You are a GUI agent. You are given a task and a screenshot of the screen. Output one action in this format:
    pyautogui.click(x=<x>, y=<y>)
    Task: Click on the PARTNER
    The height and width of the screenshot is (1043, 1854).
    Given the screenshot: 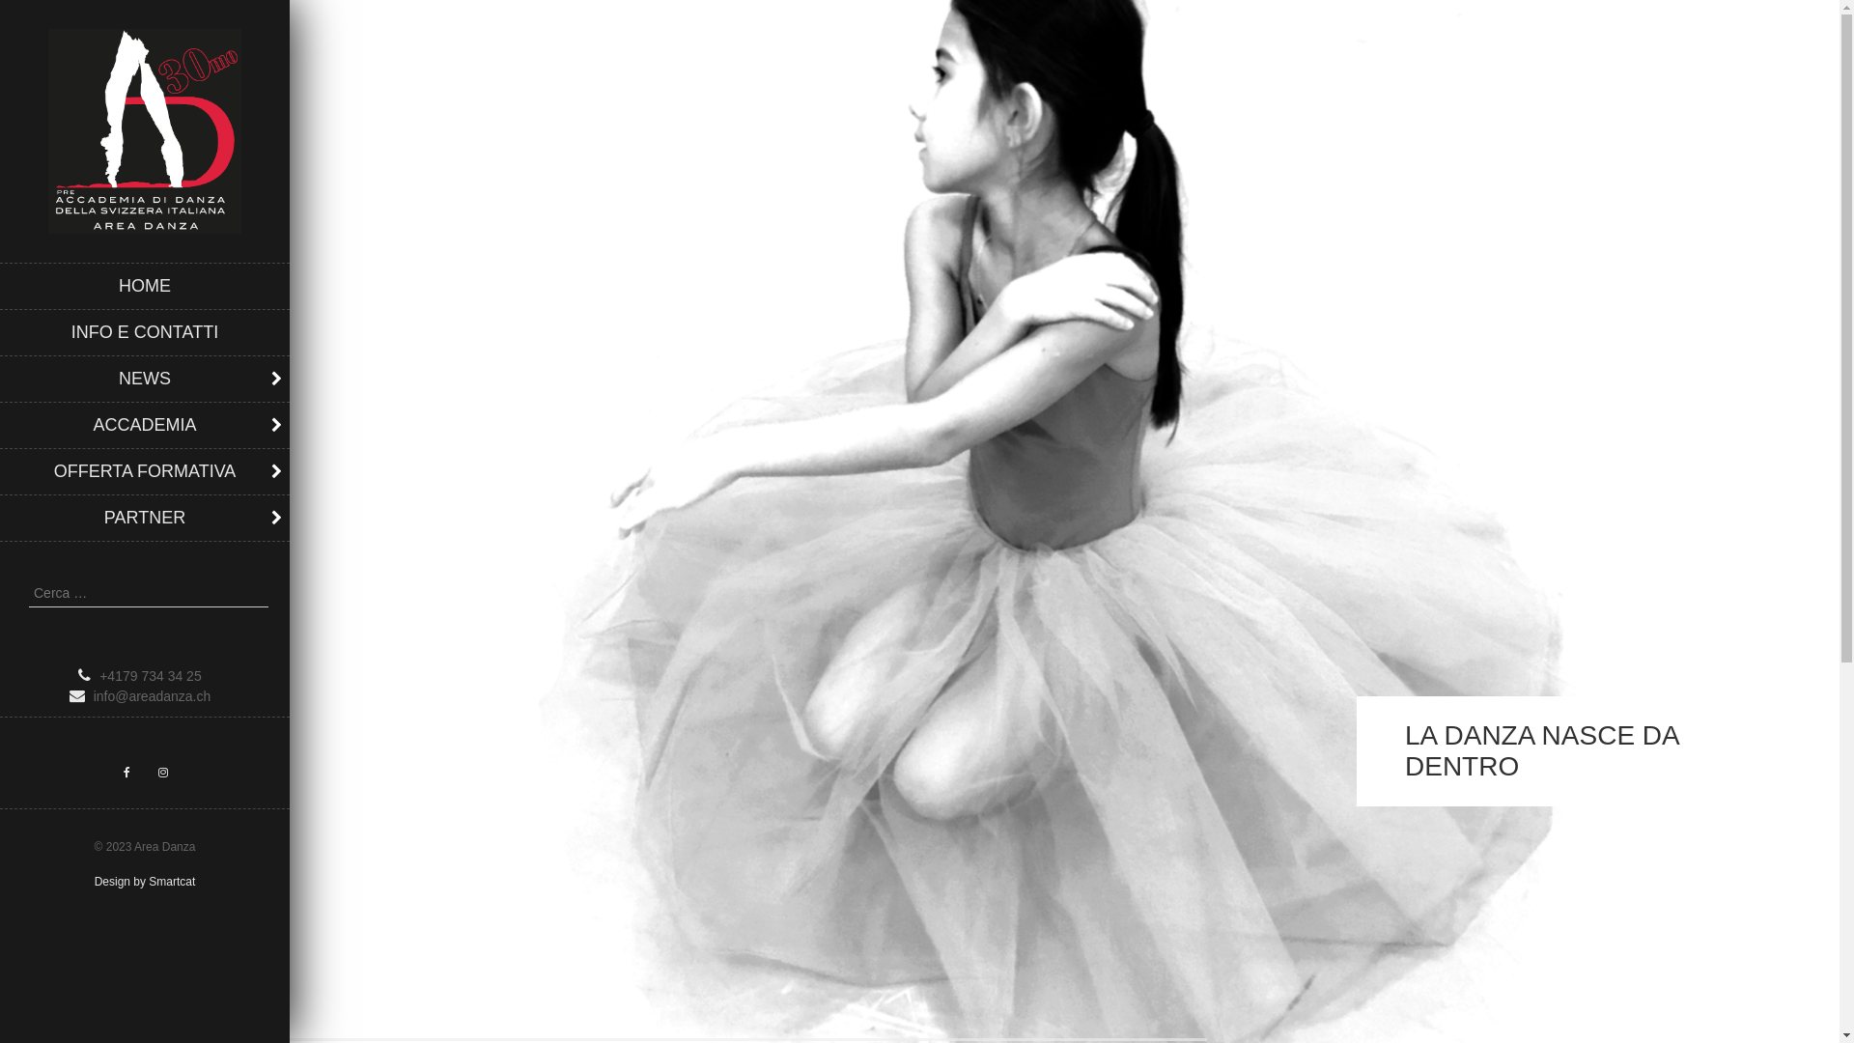 What is the action you would take?
    pyautogui.click(x=145, y=518)
    